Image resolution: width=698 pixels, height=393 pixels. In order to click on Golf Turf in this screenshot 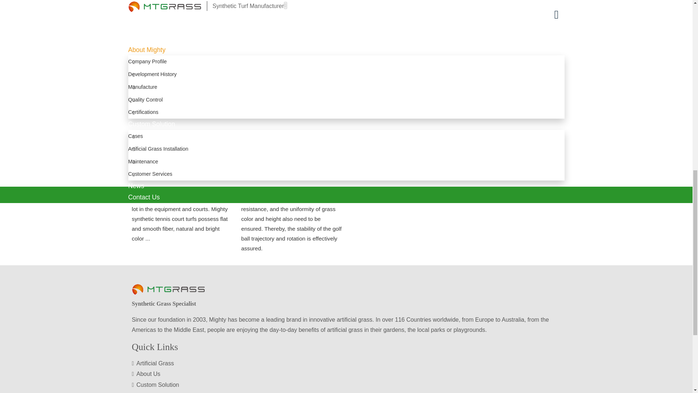, I will do `click(291, 152)`.